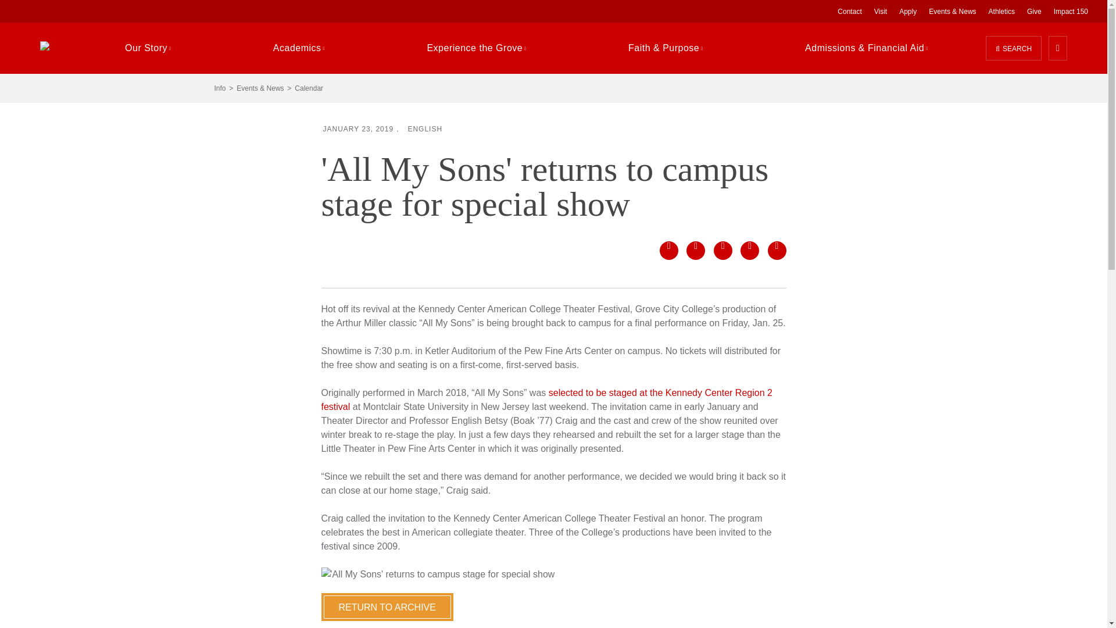 This screenshot has width=1116, height=628. Describe the element at coordinates (1071, 11) in the screenshot. I see `Impact 150` at that location.